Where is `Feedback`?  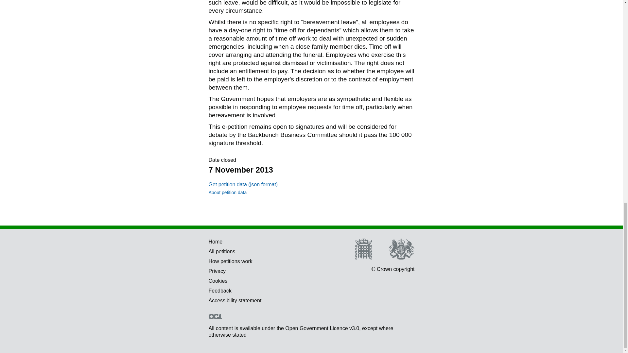 Feedback is located at coordinates (220, 291).